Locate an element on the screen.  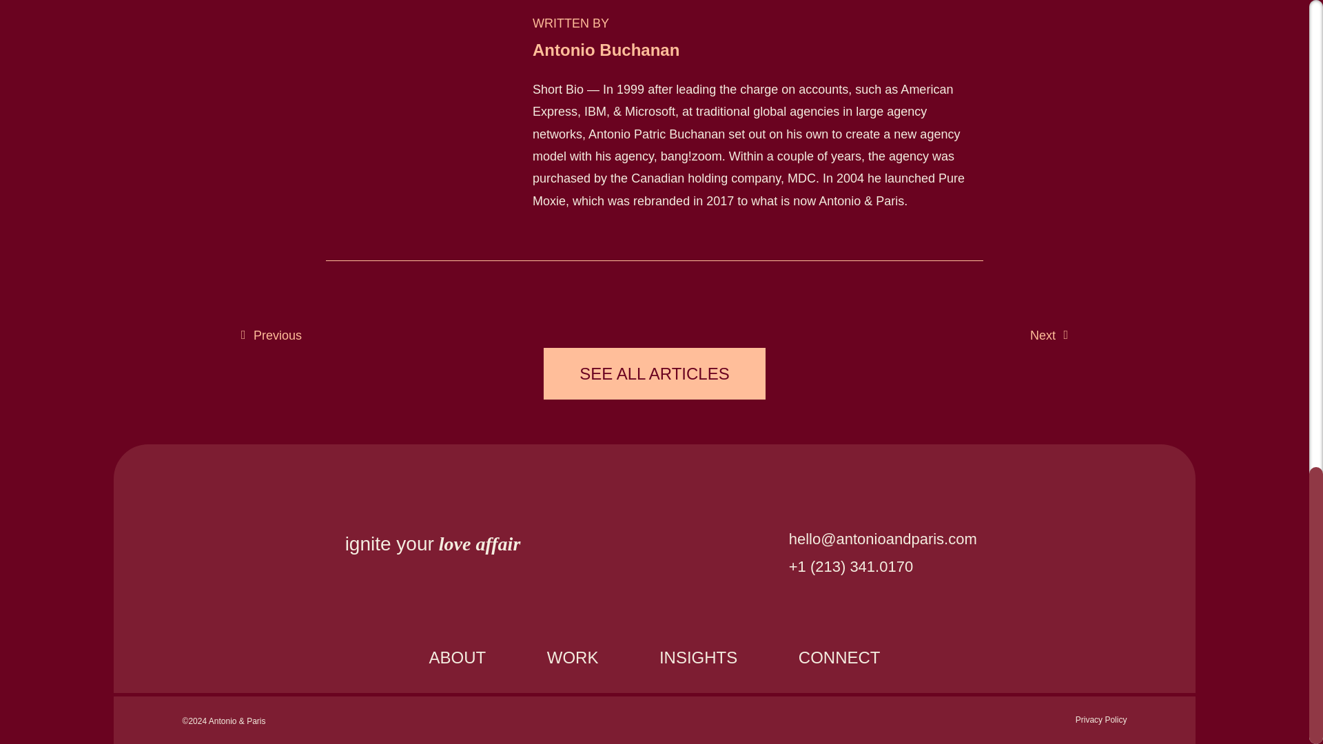
Next is located at coordinates (1049, 335).